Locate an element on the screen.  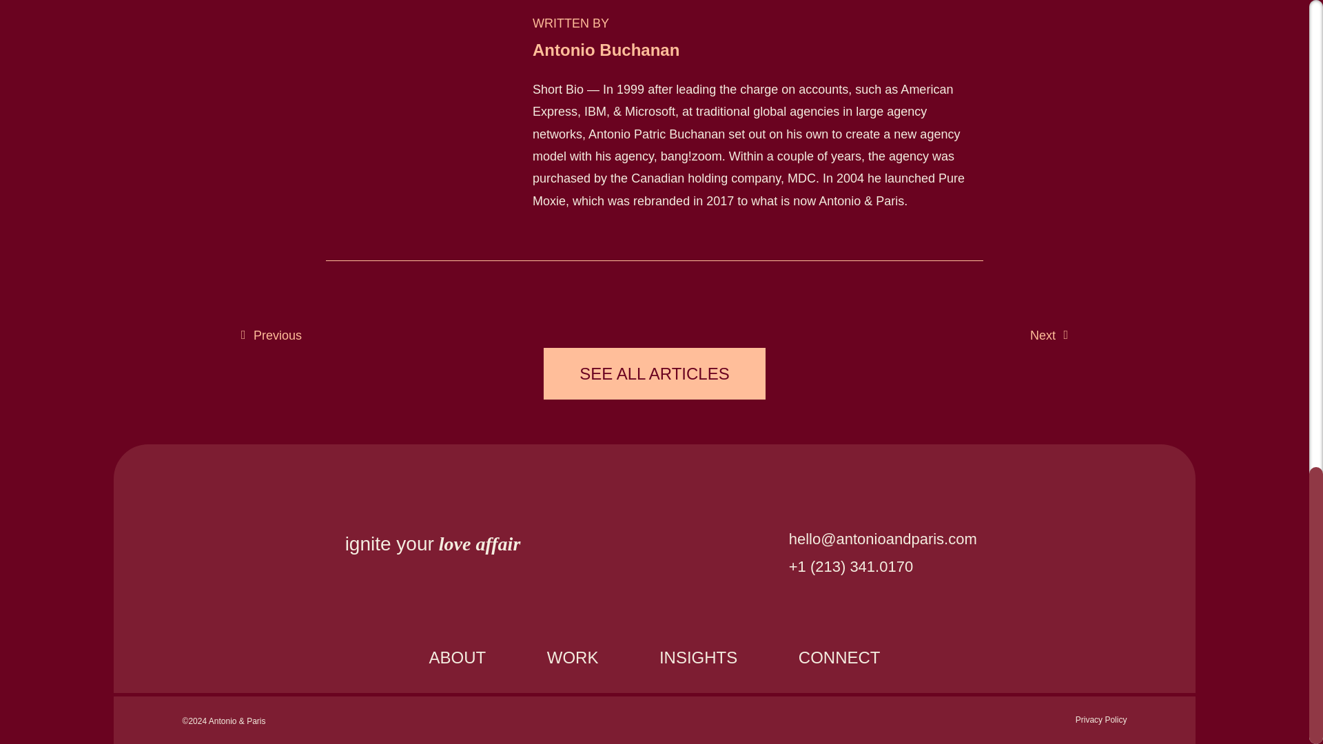
Next is located at coordinates (1049, 335).